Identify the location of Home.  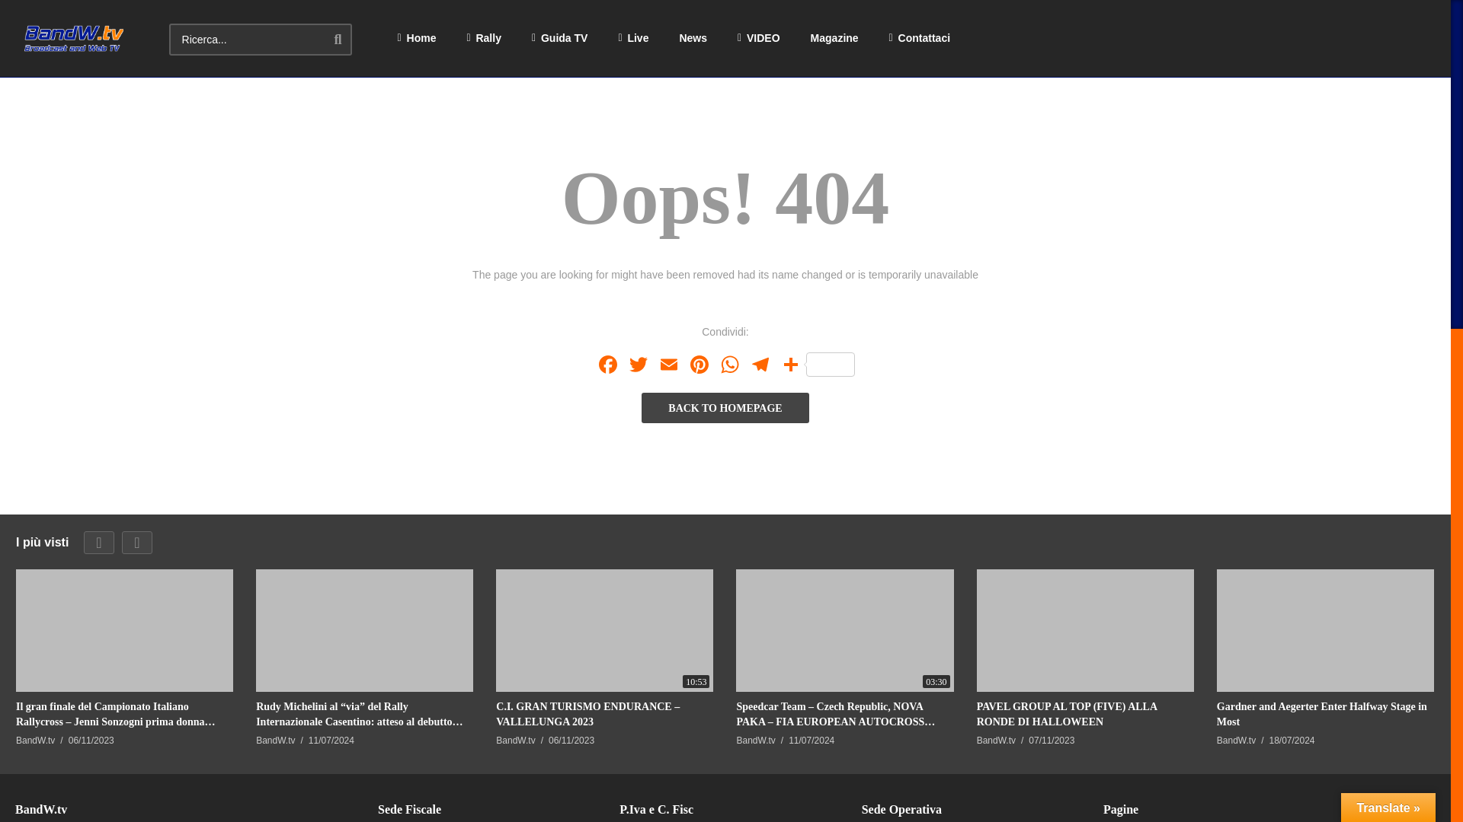
(417, 38).